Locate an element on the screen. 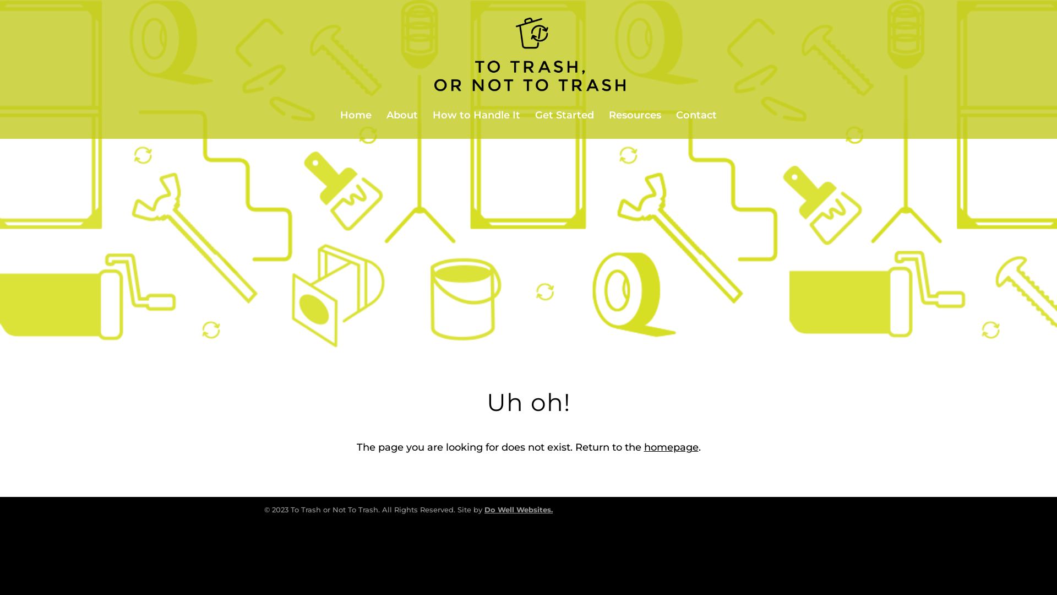  homepage is located at coordinates (672, 447).